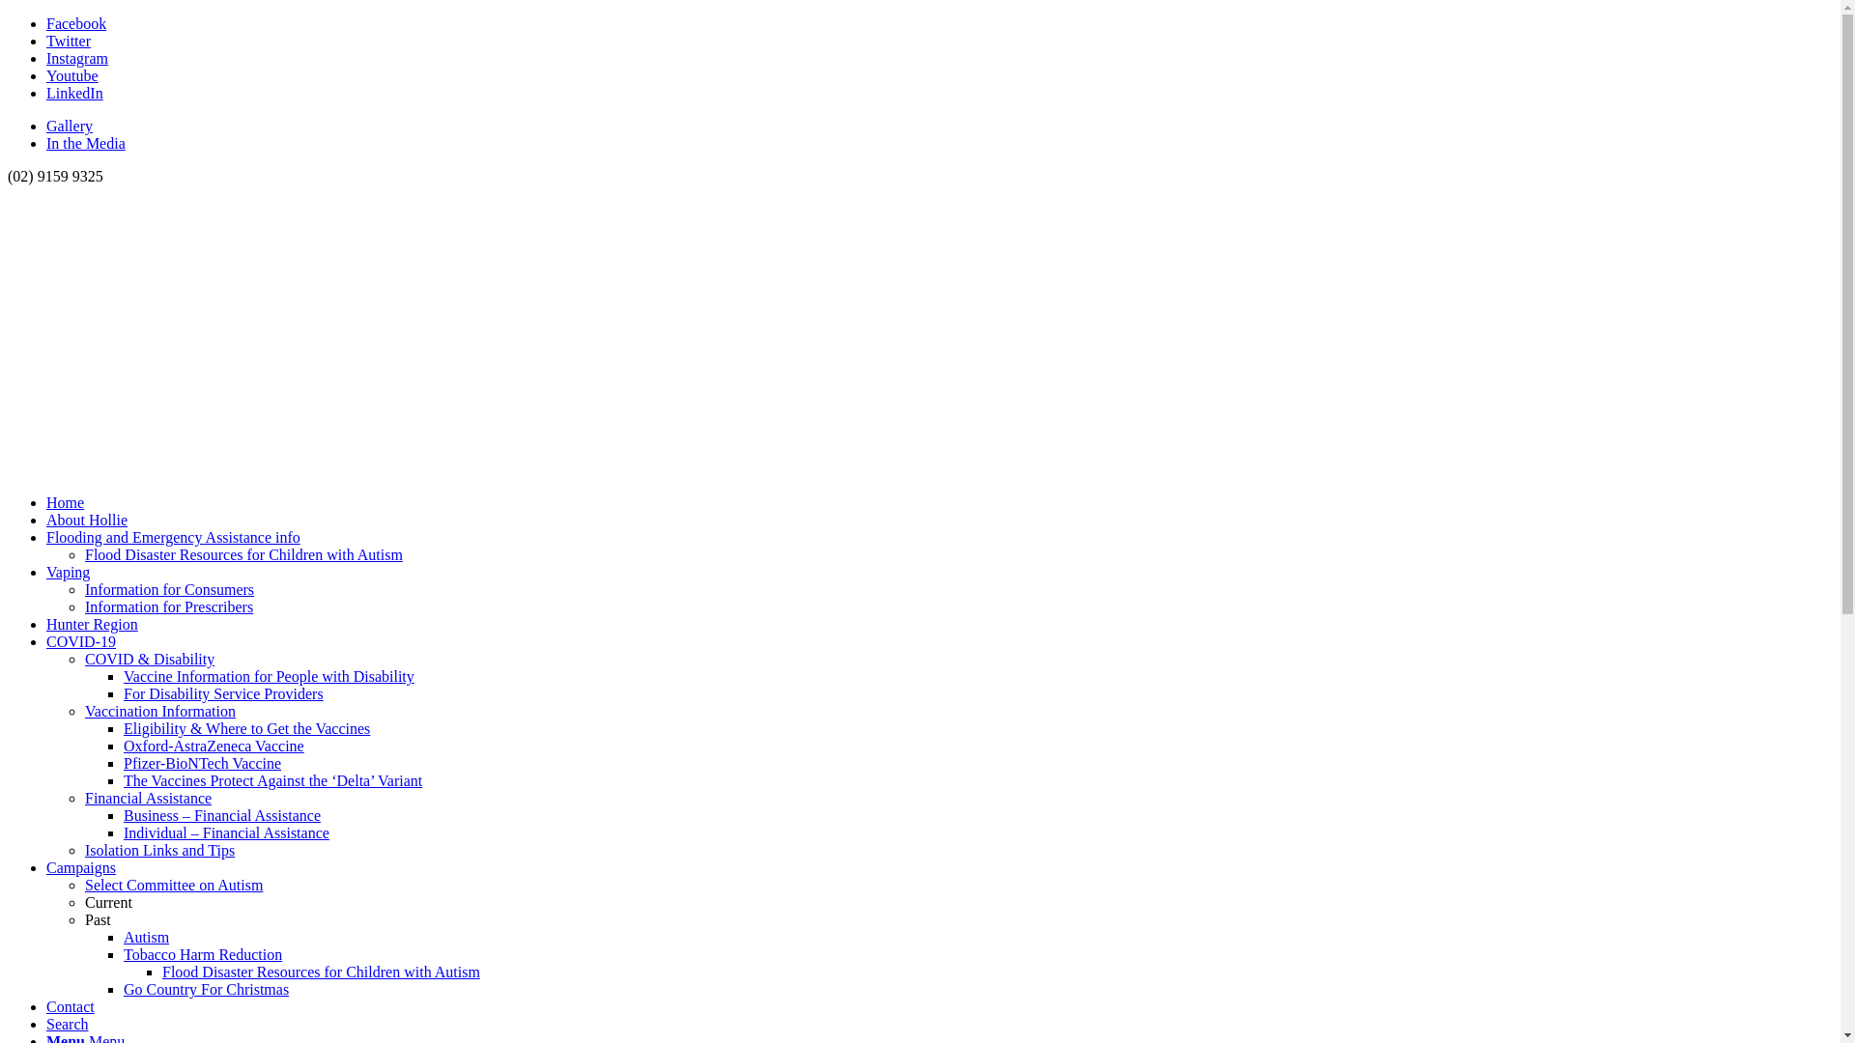 The width and height of the screenshot is (1855, 1043). Describe the element at coordinates (81, 641) in the screenshot. I see `COVID-19` at that location.